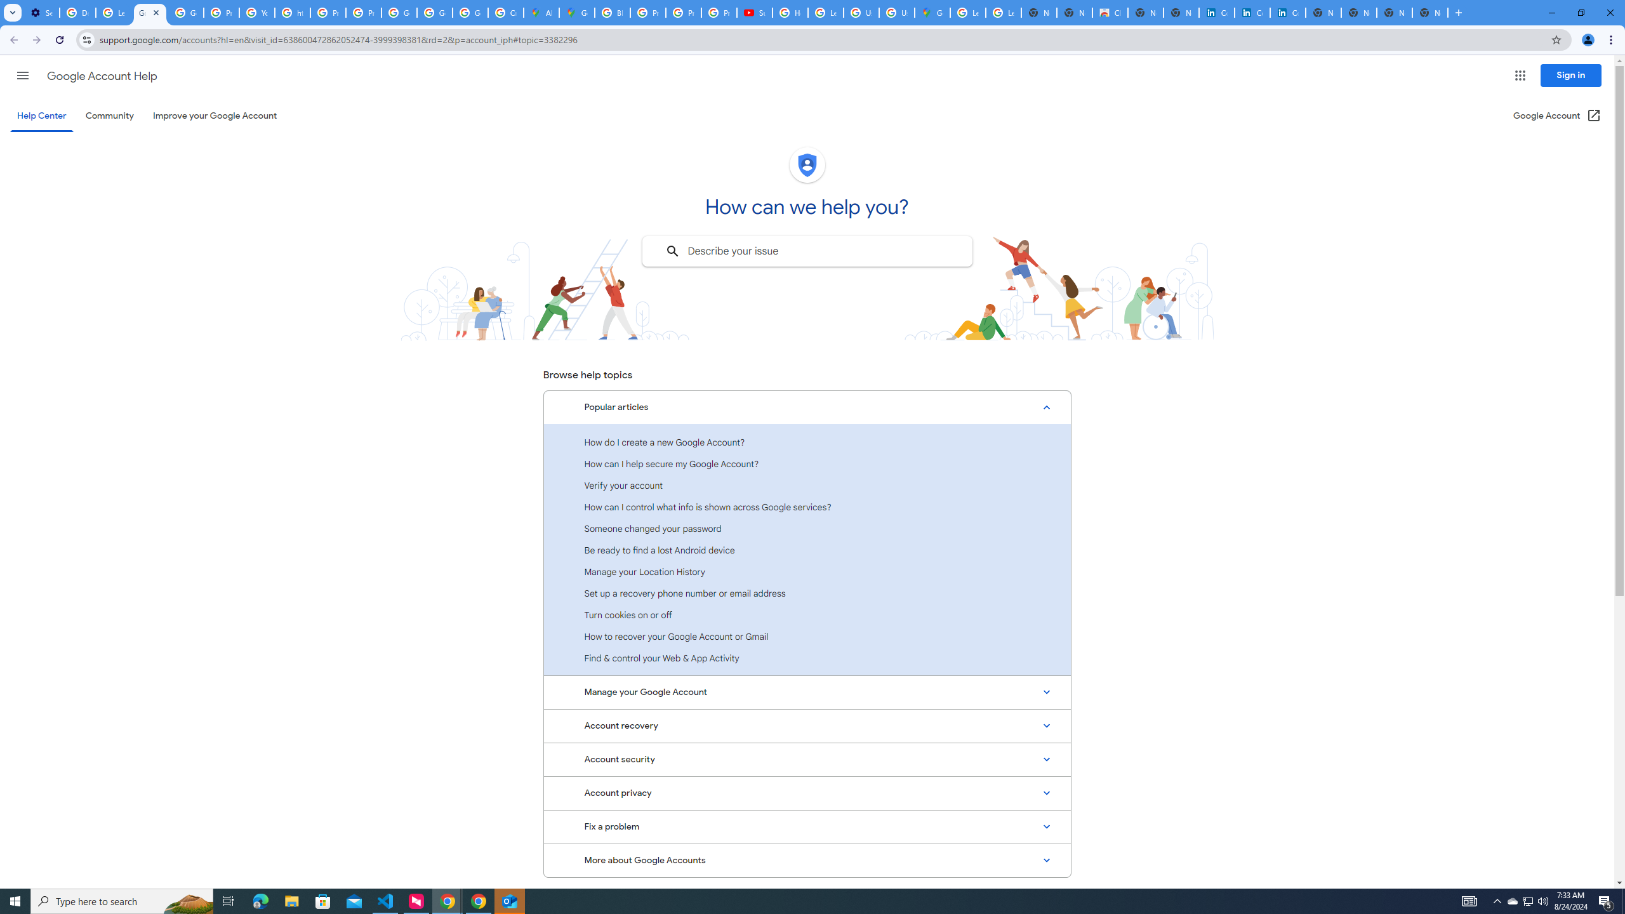 This screenshot has height=914, width=1625. Describe the element at coordinates (222, 13) in the screenshot. I see `Privacy Help Center - Policies Help` at that location.